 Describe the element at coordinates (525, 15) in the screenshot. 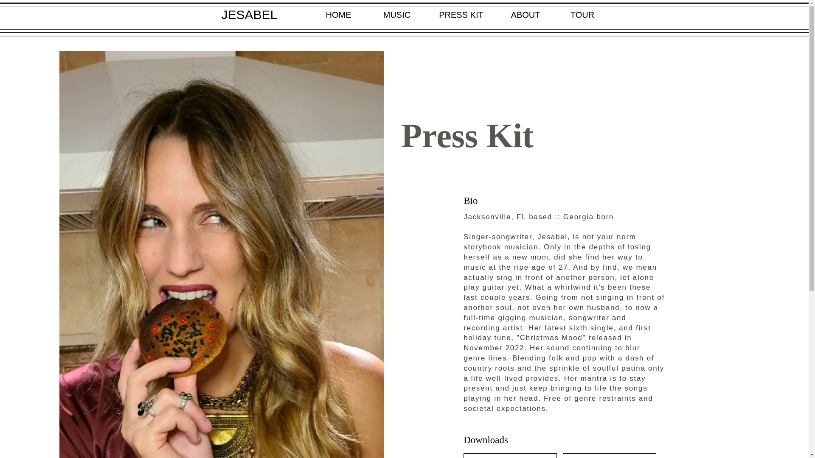

I see `ABOUT` at that location.